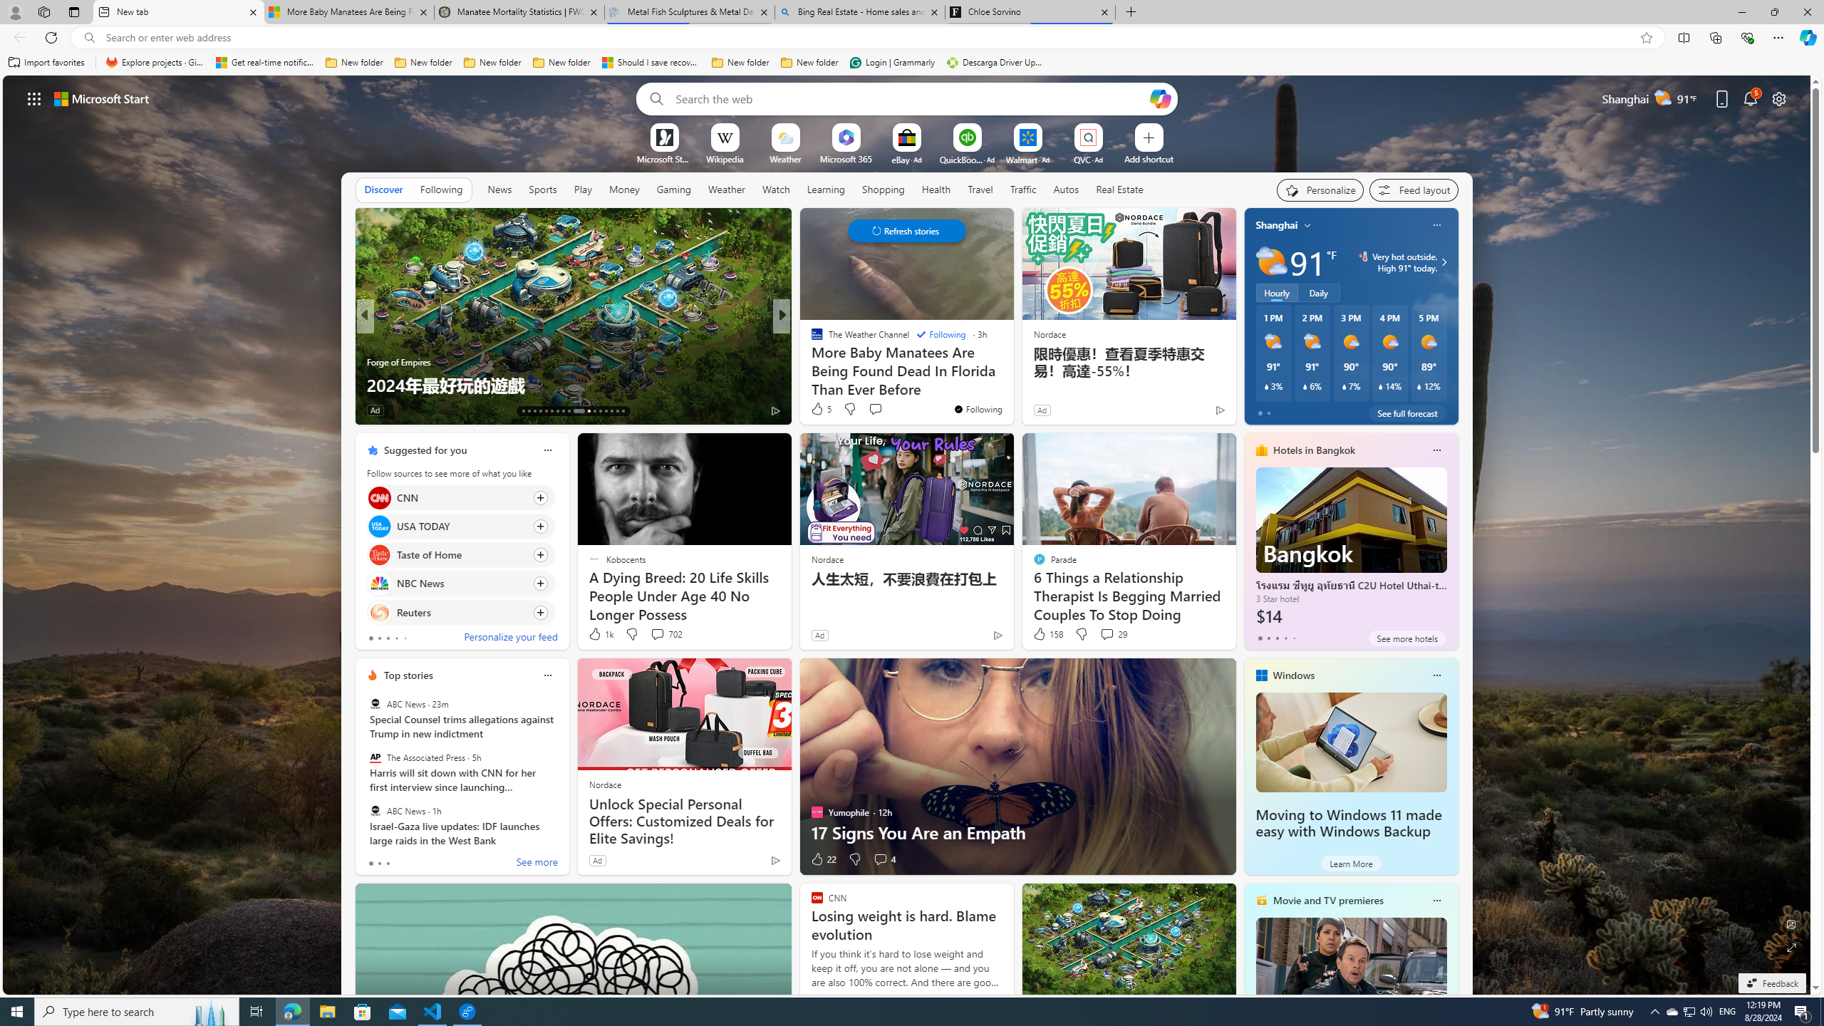 The height and width of the screenshot is (1026, 1824). I want to click on See full forecast, so click(1407, 413).